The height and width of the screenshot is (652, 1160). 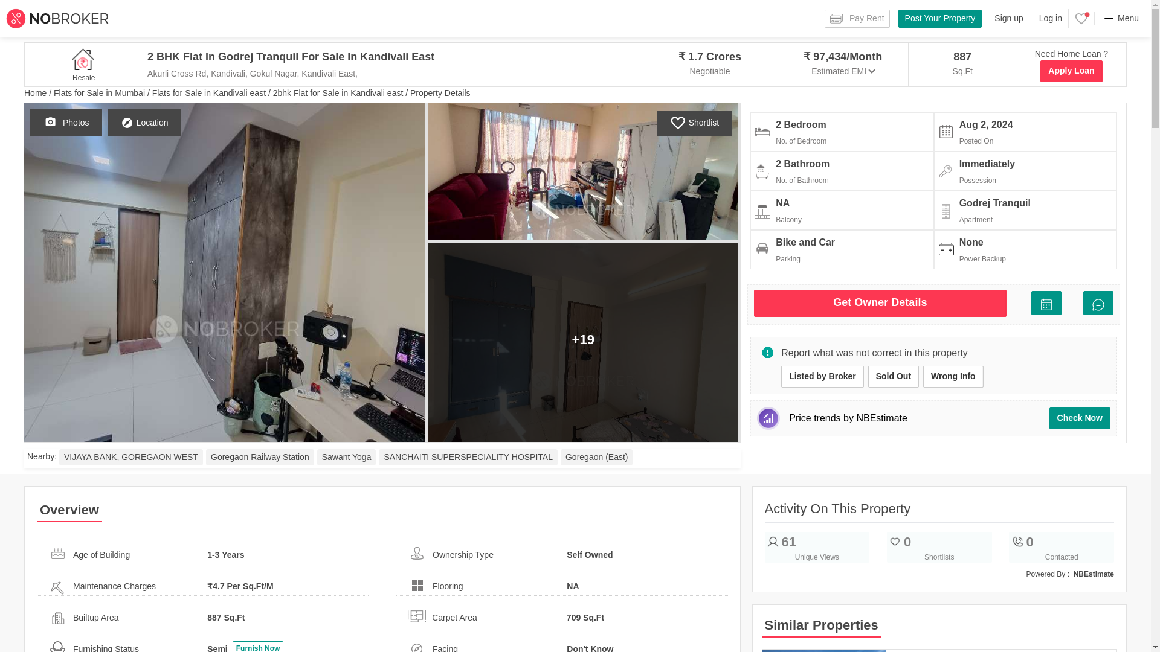 What do you see at coordinates (259, 646) in the screenshot?
I see `Furnish Now` at bounding box center [259, 646].